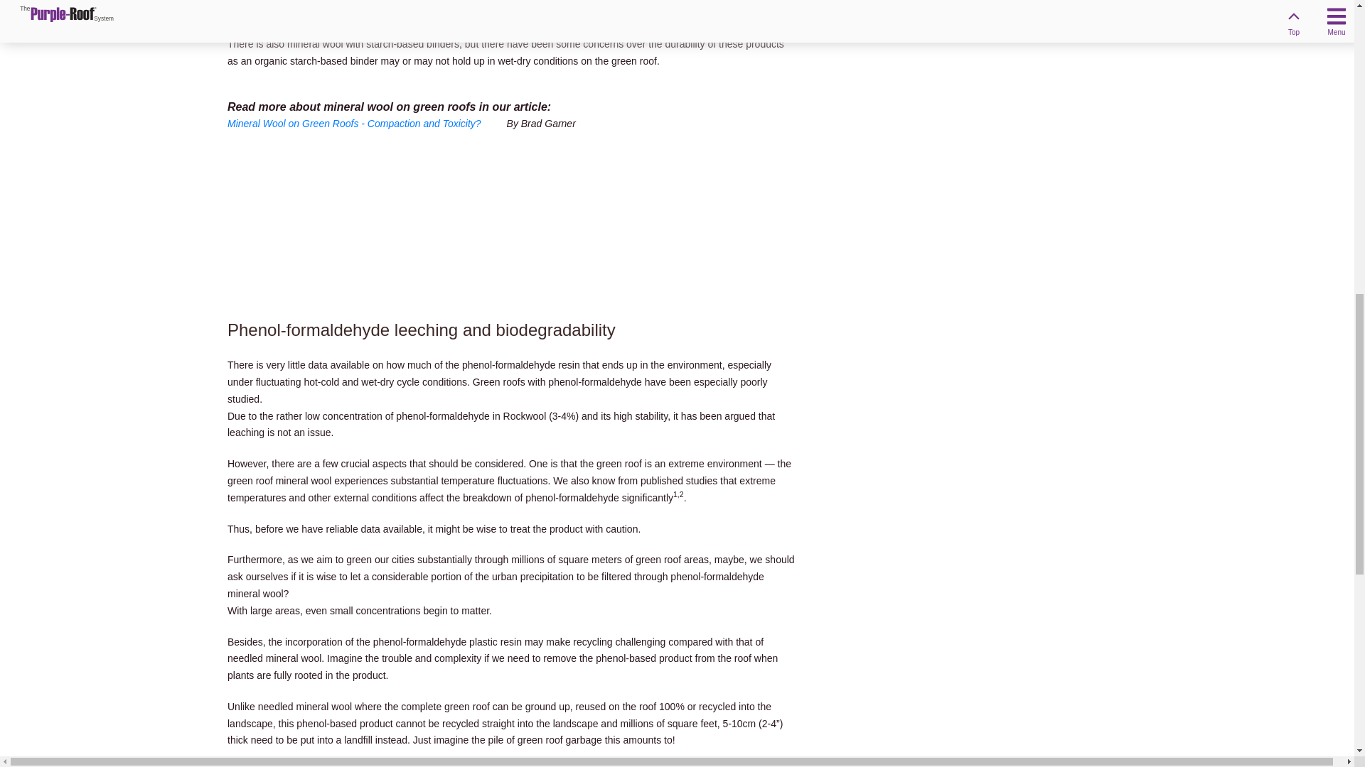 The height and width of the screenshot is (767, 1365). I want to click on Declare label, so click(361, 12).